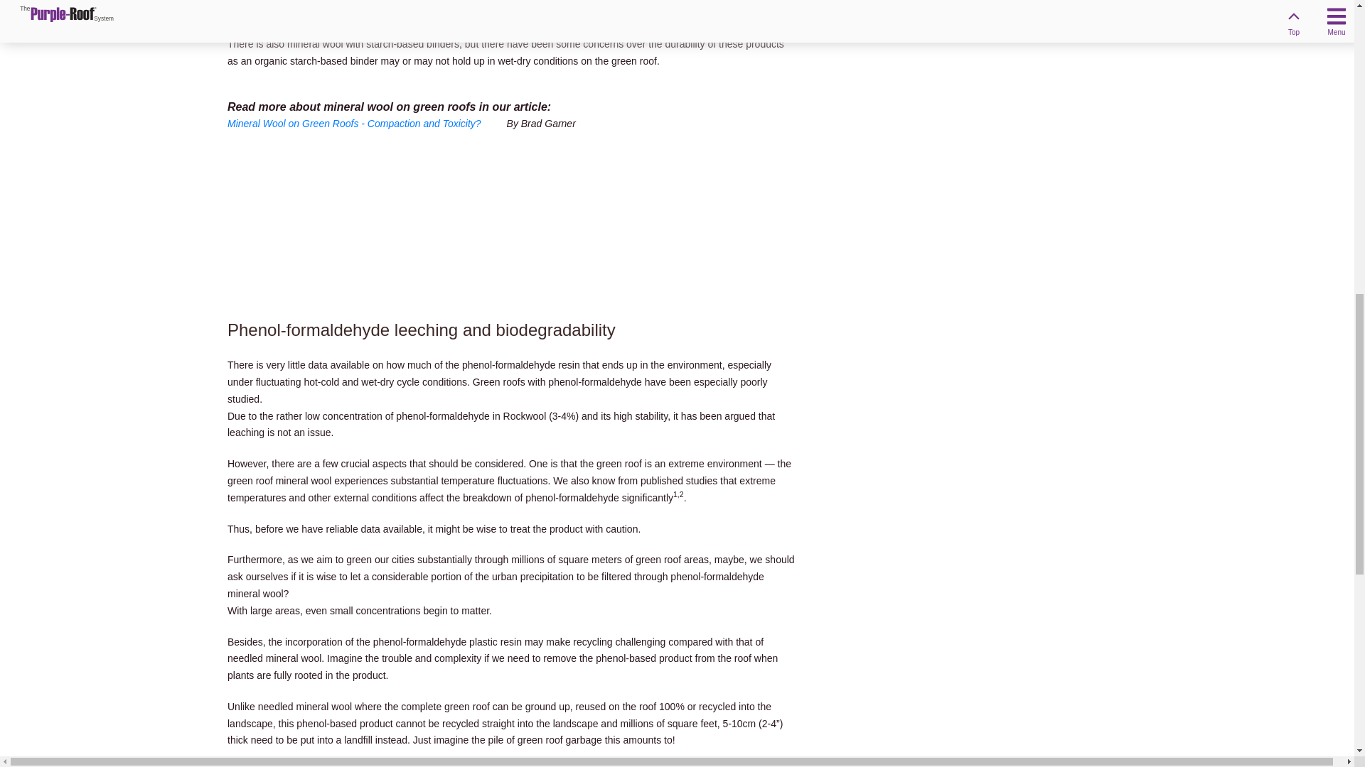 The height and width of the screenshot is (767, 1365). I want to click on Declare label, so click(361, 12).